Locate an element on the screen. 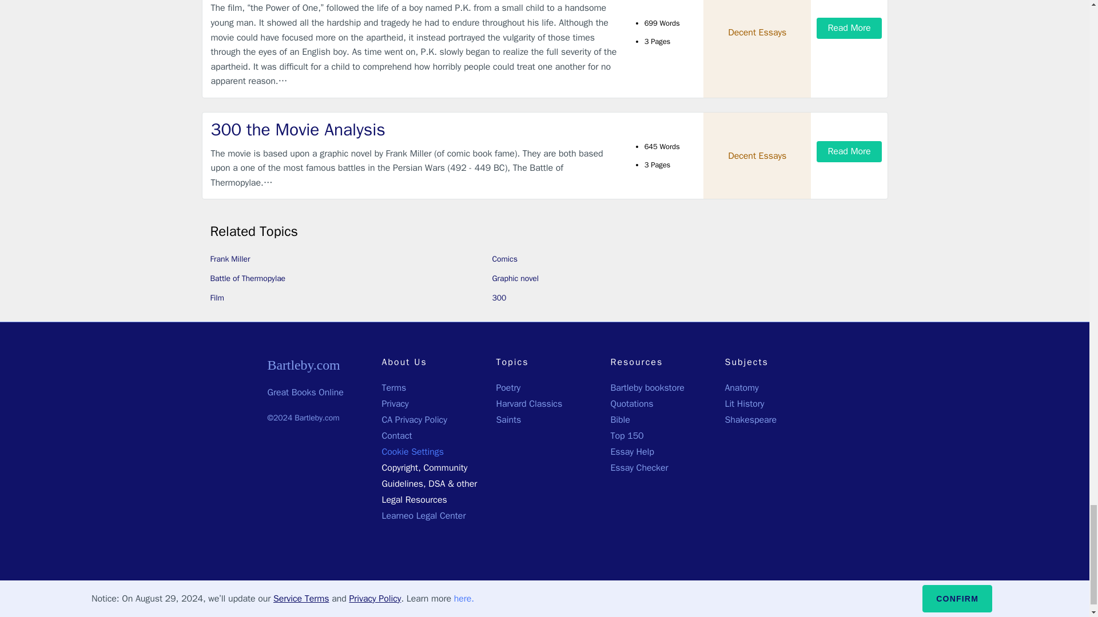  Graphic novel is located at coordinates (515, 278).